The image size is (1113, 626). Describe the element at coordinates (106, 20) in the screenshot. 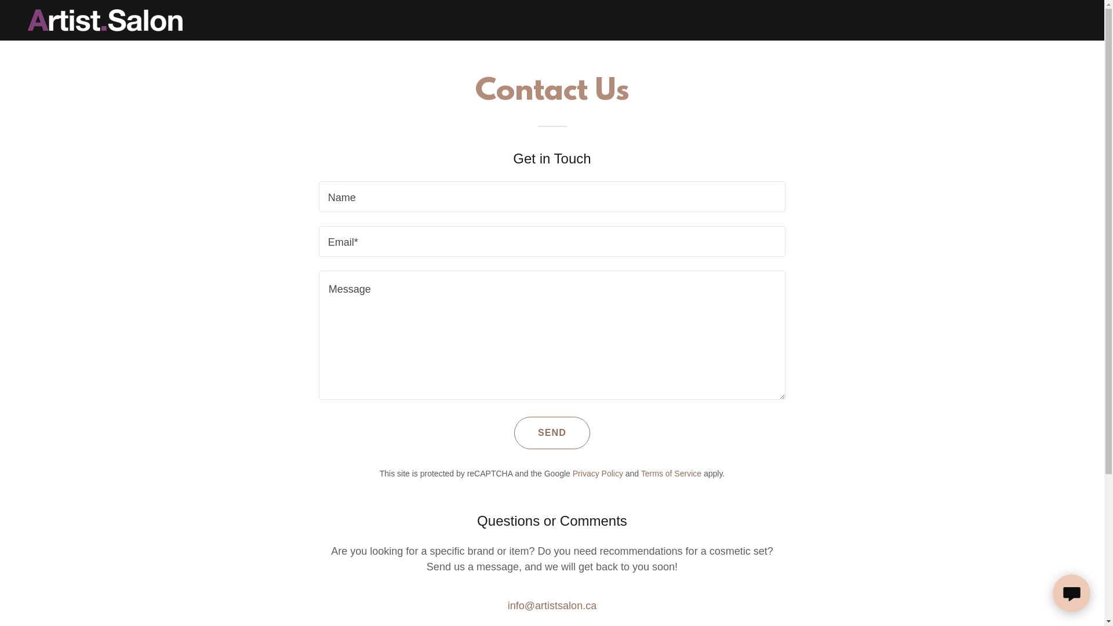

I see `Artist Salon` at that location.